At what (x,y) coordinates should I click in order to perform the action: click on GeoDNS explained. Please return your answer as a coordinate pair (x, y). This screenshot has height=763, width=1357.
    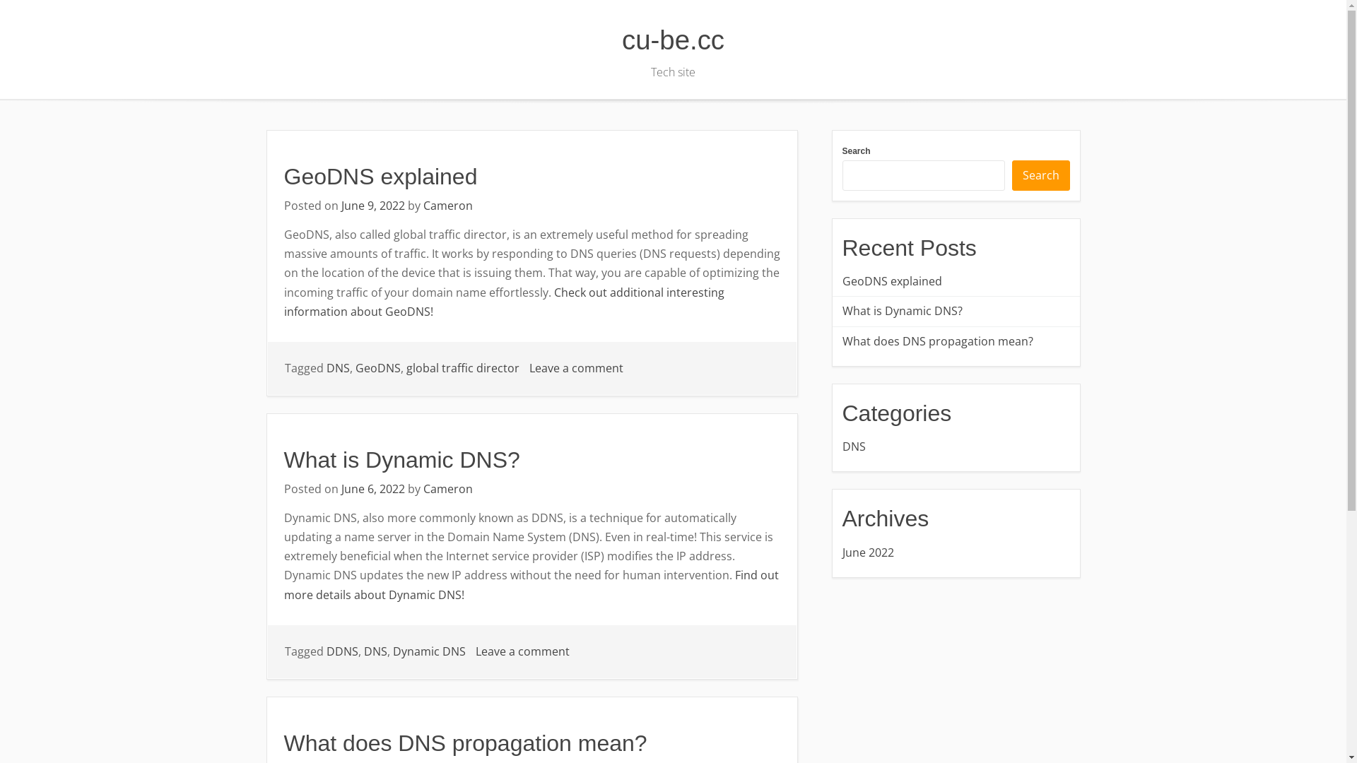
    Looking at the image, I should click on (956, 281).